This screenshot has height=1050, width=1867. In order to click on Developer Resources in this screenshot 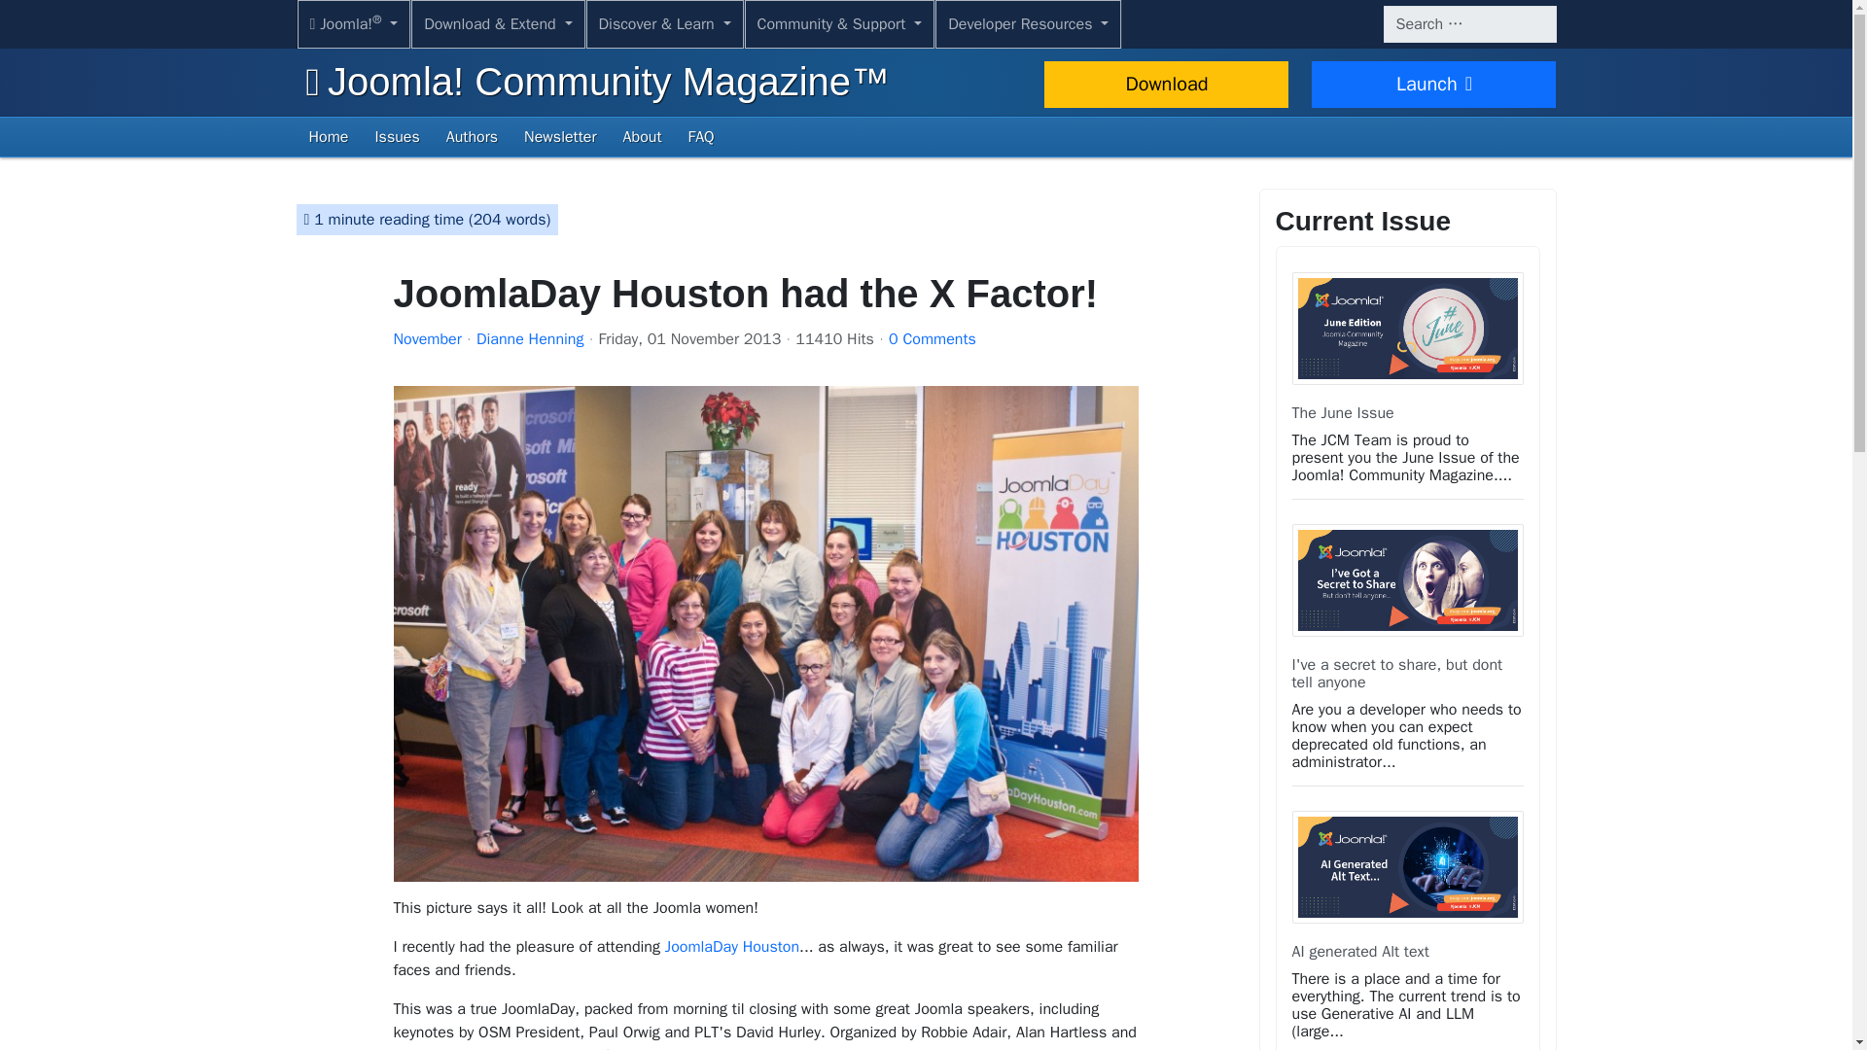, I will do `click(1028, 23)`.